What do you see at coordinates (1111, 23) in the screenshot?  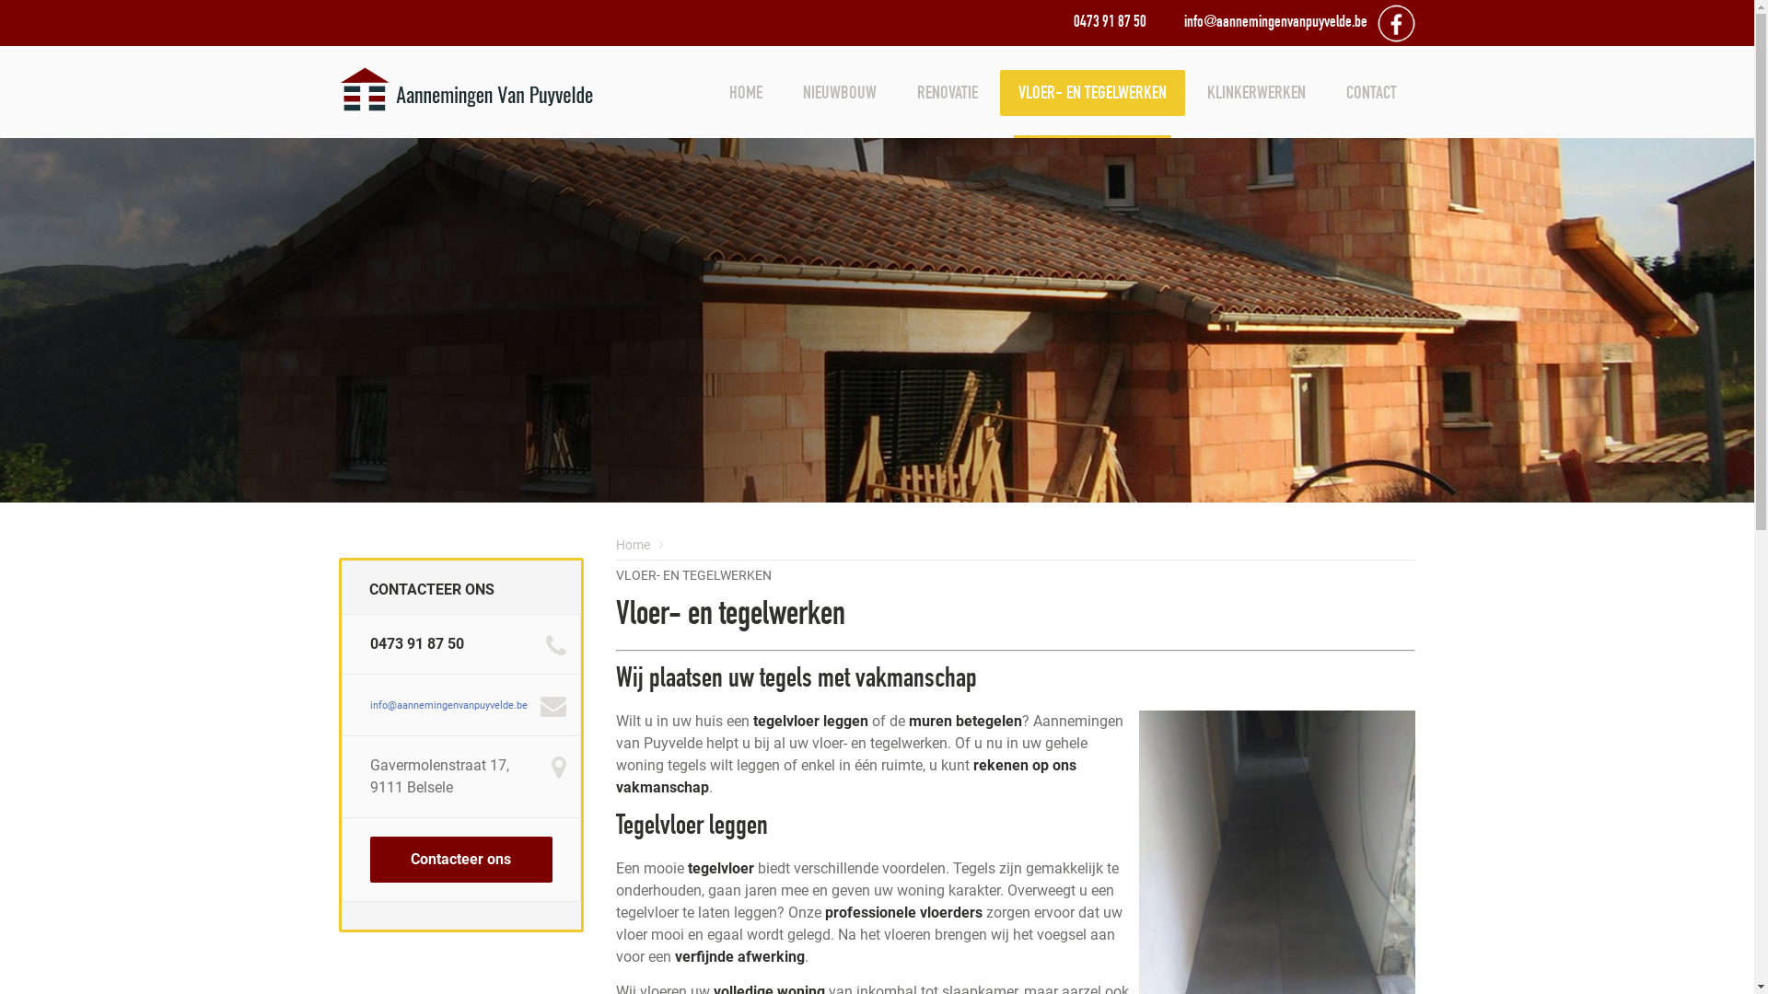 I see `0473 91 87 50` at bounding box center [1111, 23].